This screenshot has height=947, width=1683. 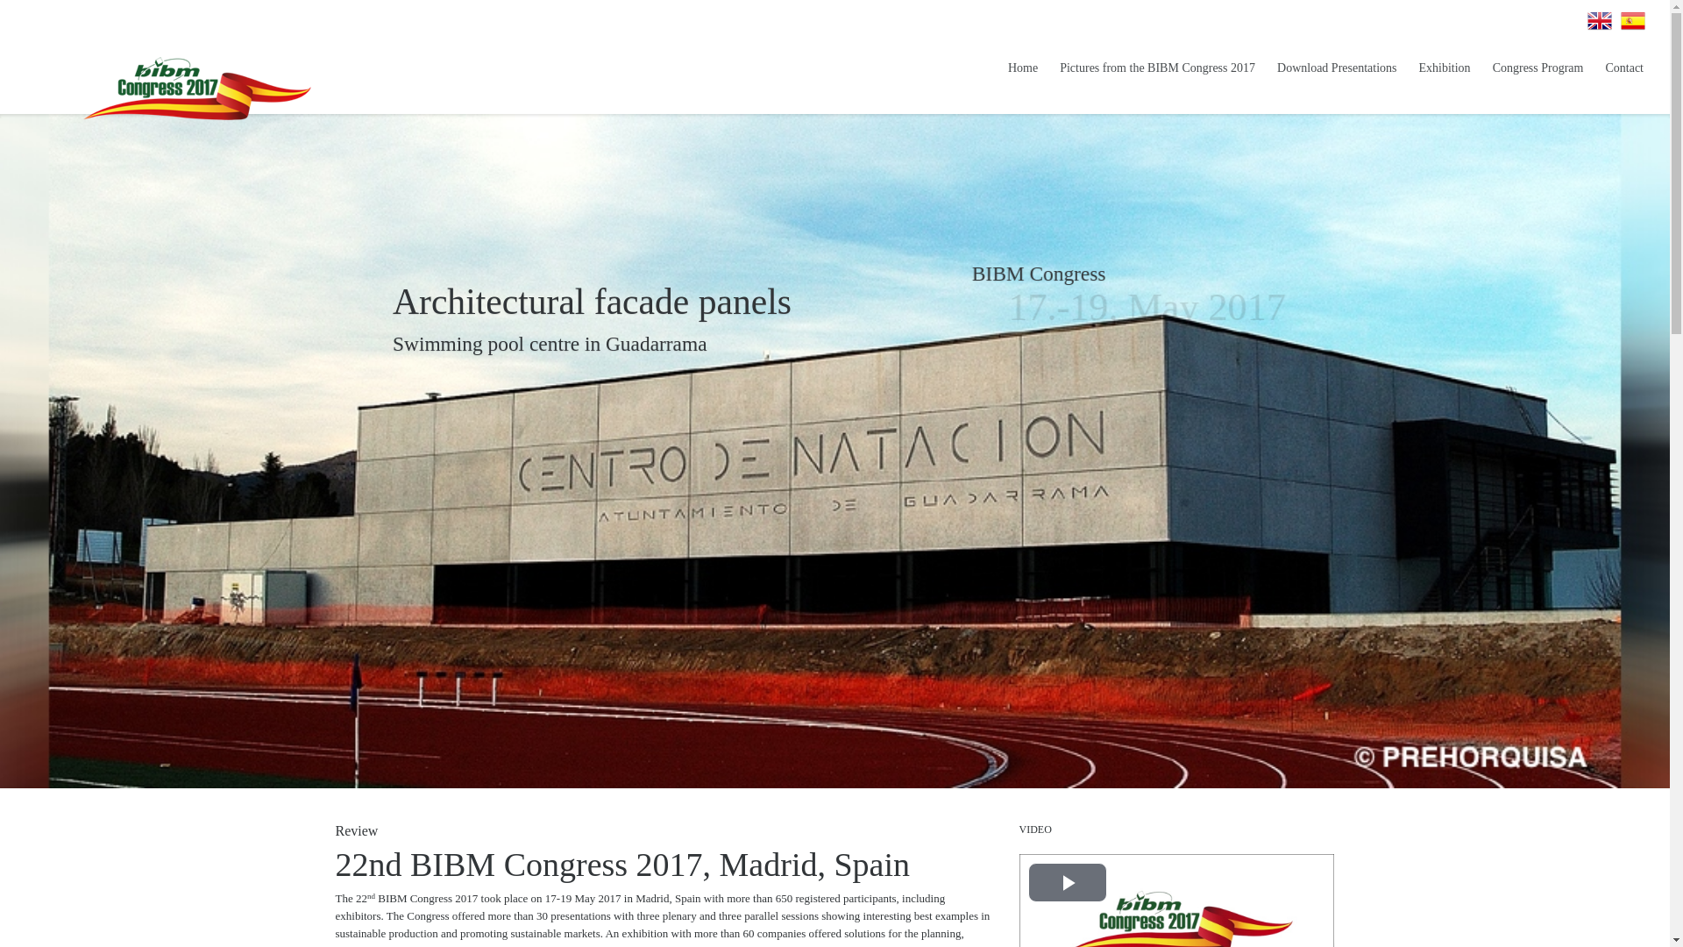 What do you see at coordinates (1445, 68) in the screenshot?
I see `Exhibition` at bounding box center [1445, 68].